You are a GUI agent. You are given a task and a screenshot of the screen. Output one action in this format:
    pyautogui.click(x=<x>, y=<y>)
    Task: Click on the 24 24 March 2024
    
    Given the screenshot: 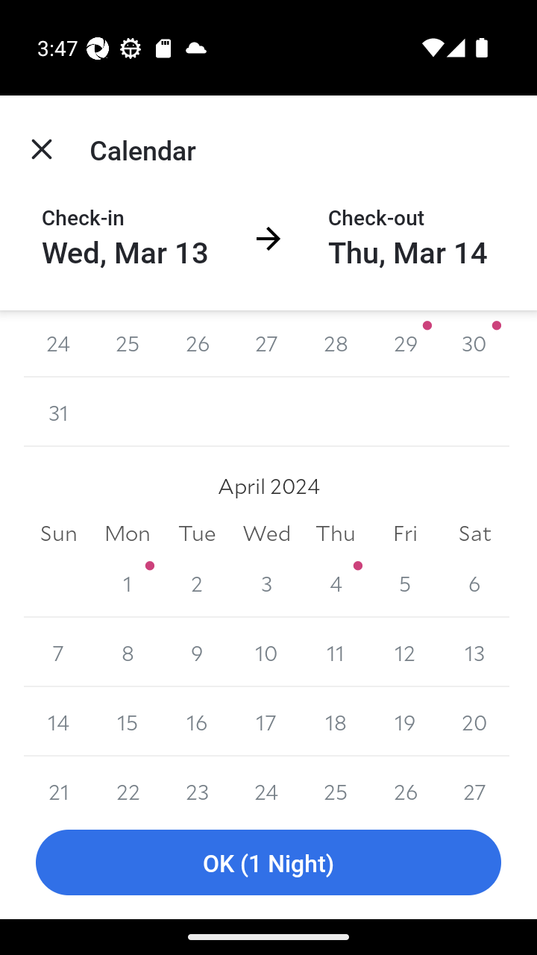 What is the action you would take?
    pyautogui.click(x=58, y=343)
    